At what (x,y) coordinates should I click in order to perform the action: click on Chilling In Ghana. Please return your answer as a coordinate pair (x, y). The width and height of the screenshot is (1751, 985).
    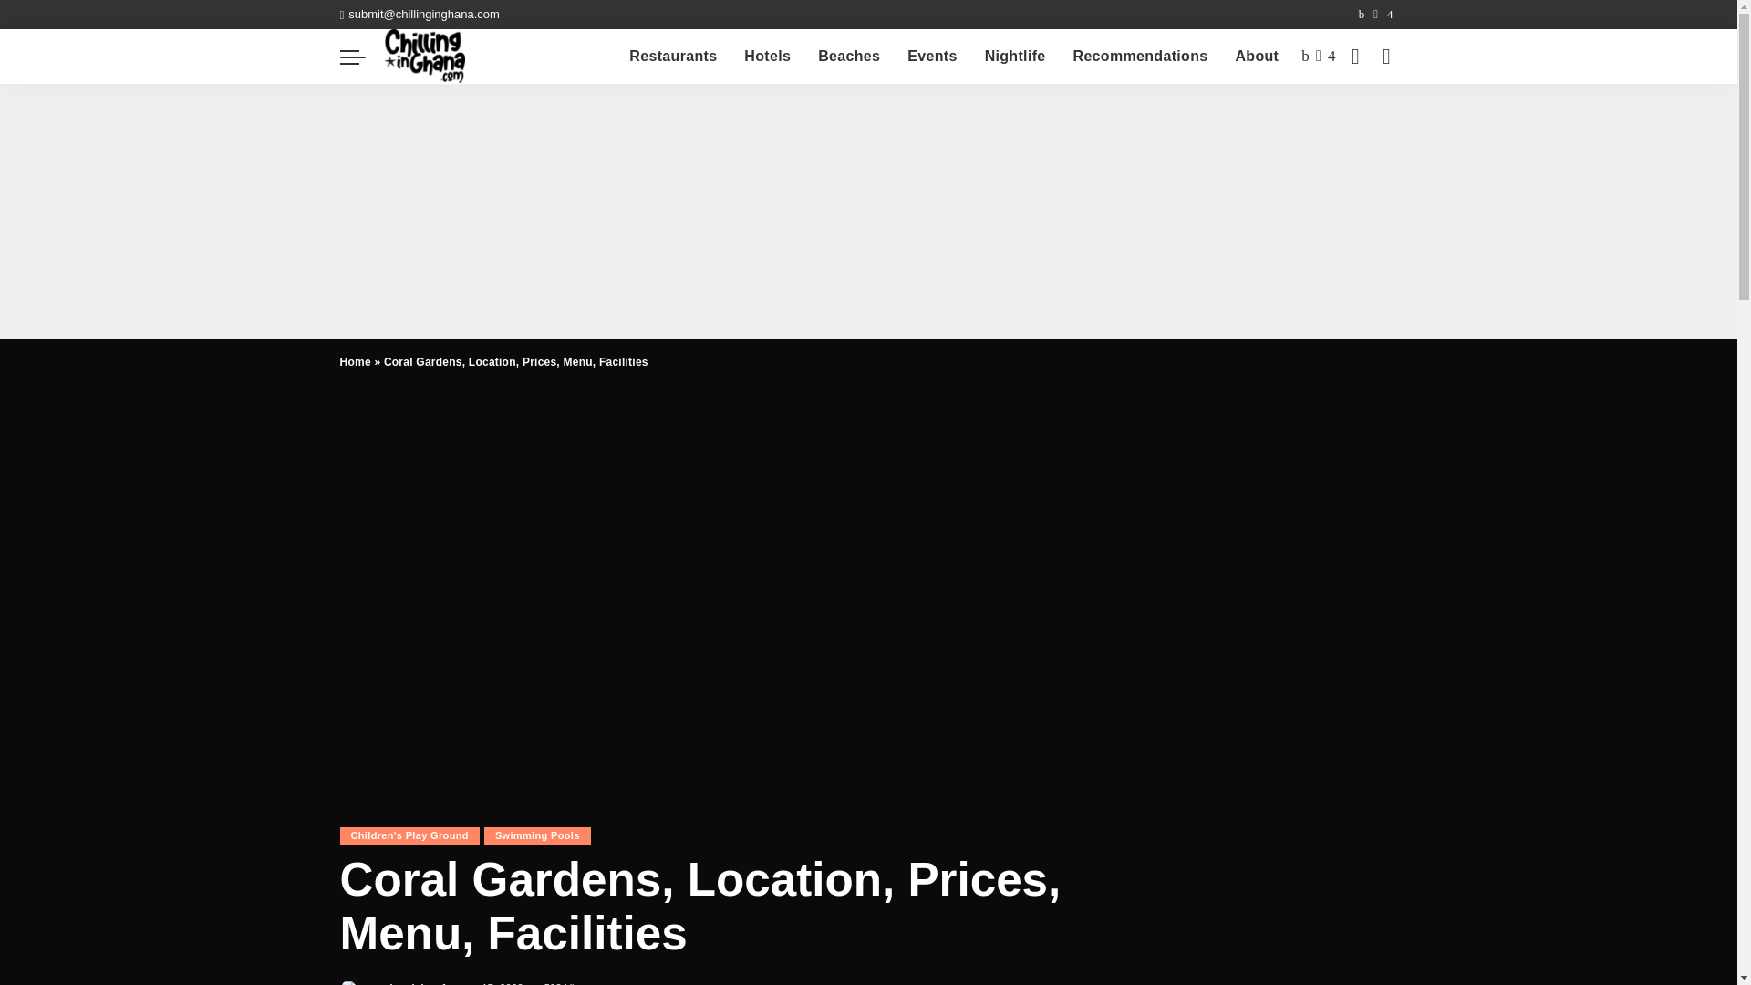
    Looking at the image, I should click on (424, 57).